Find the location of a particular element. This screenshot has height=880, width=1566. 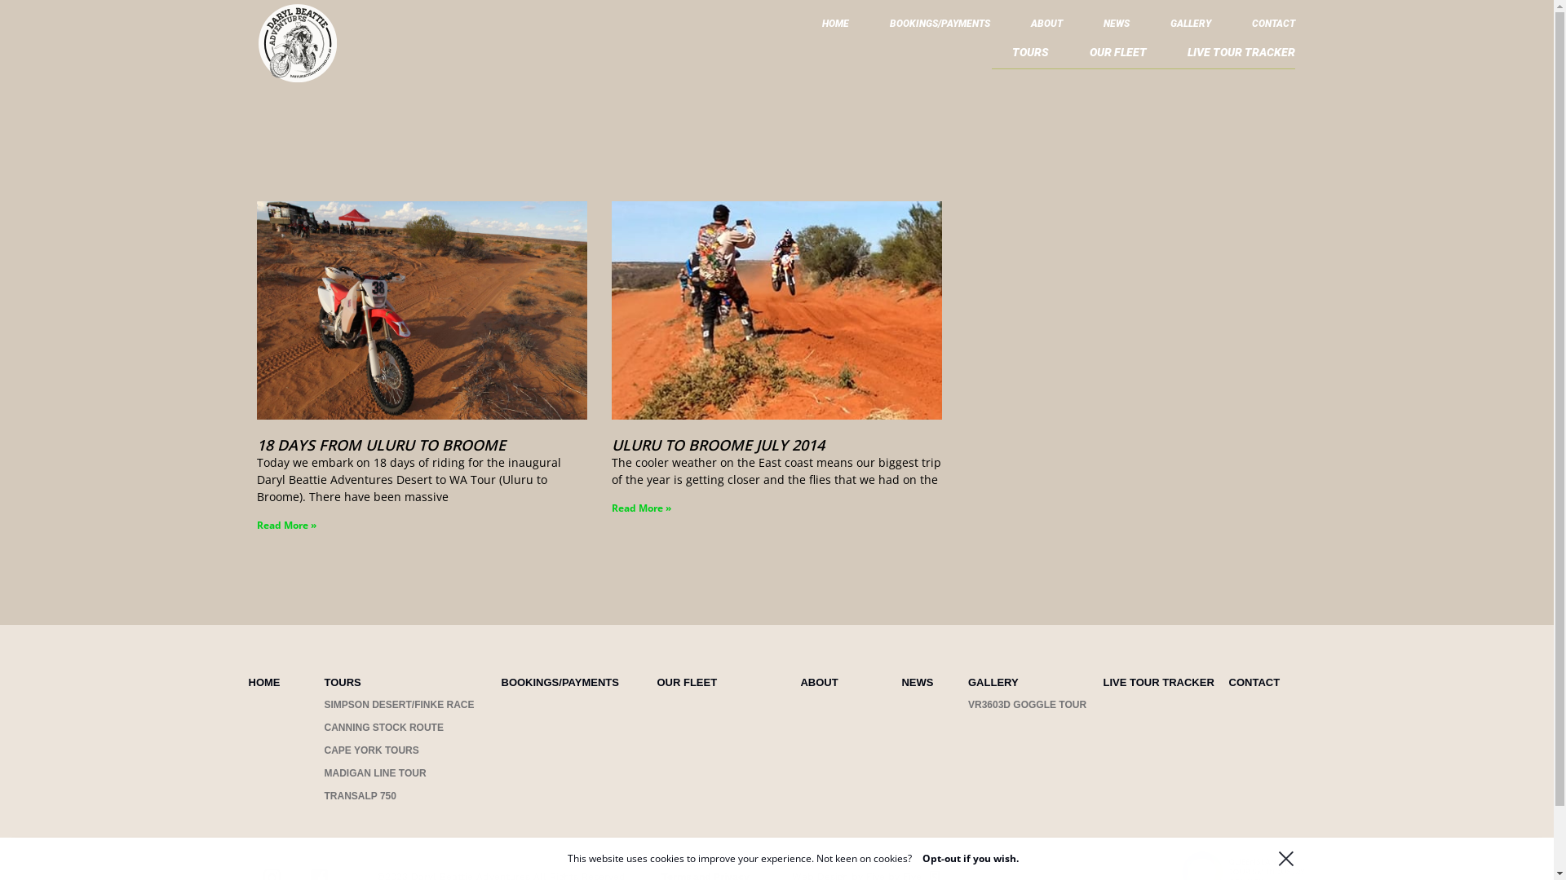

TRANSALP 750 is located at coordinates (361, 796).